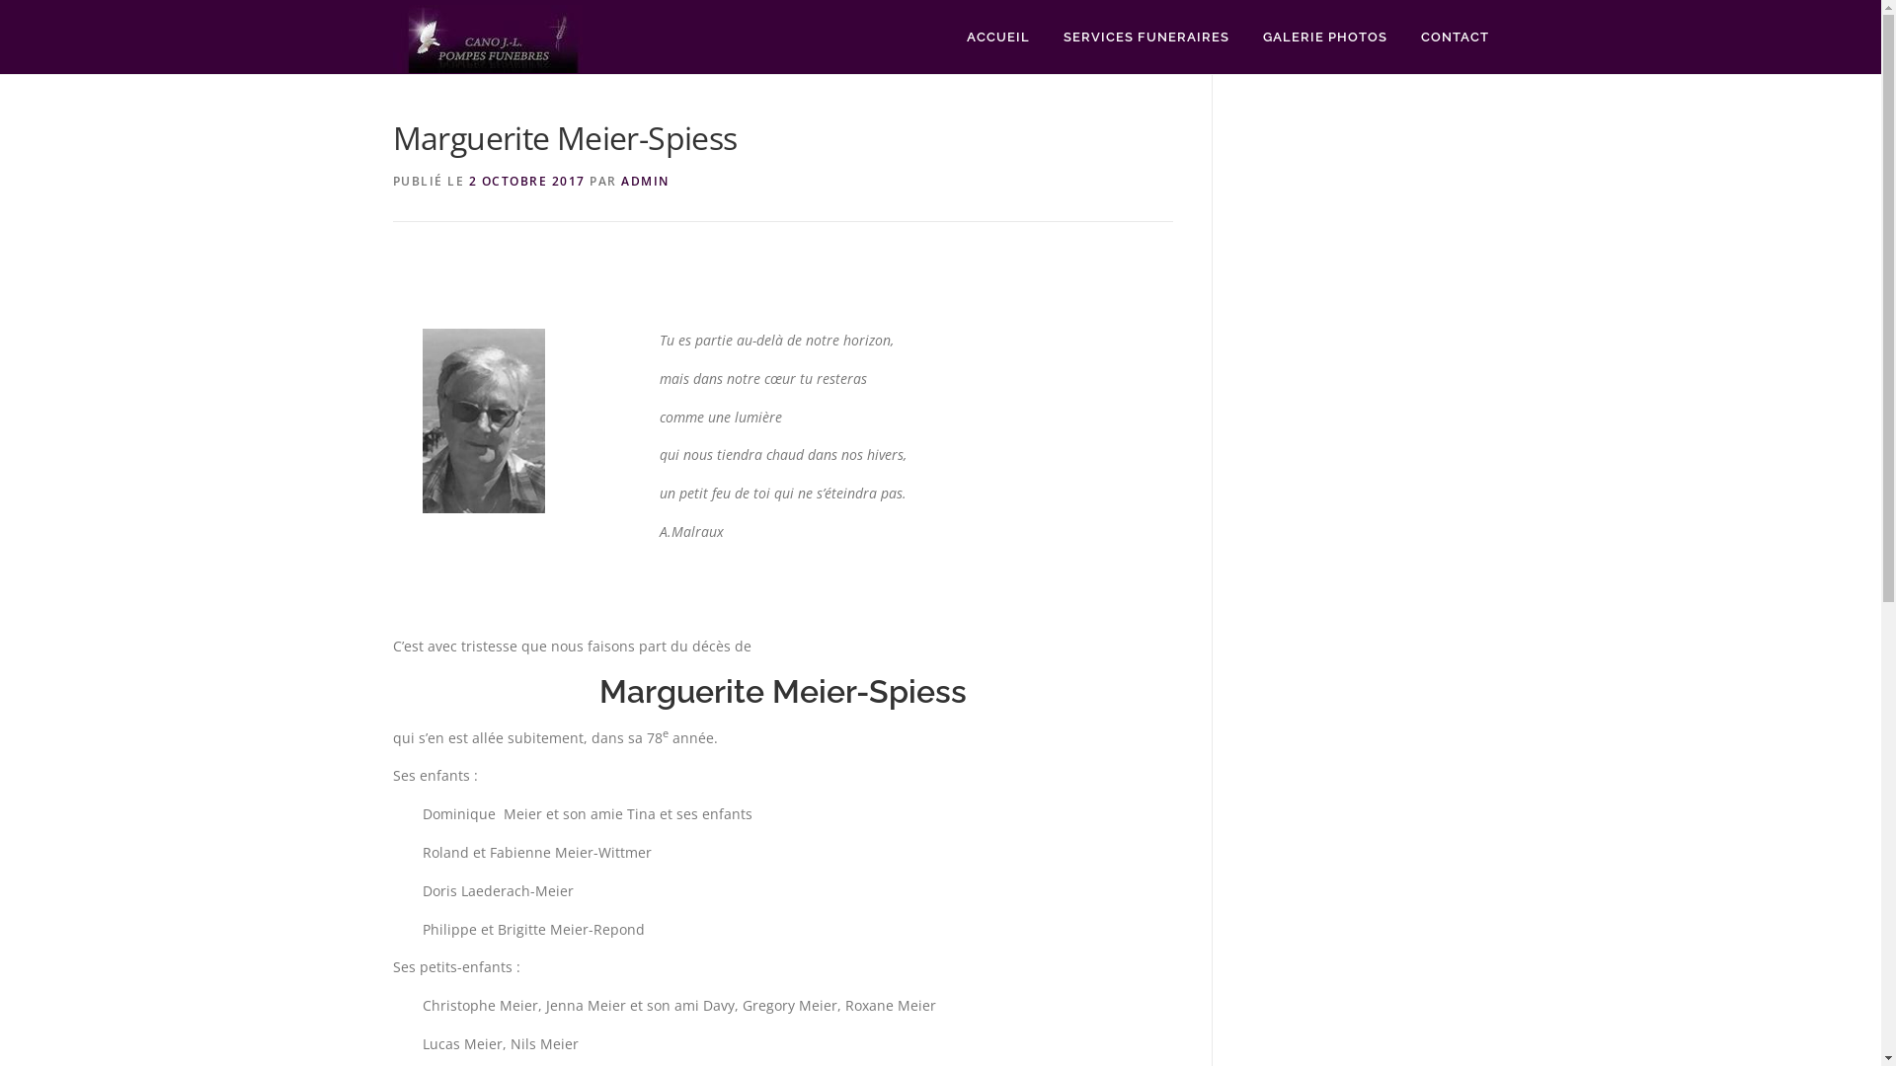 The image size is (1896, 1066). Describe the element at coordinates (998, 38) in the screenshot. I see `ACCUEIL` at that location.